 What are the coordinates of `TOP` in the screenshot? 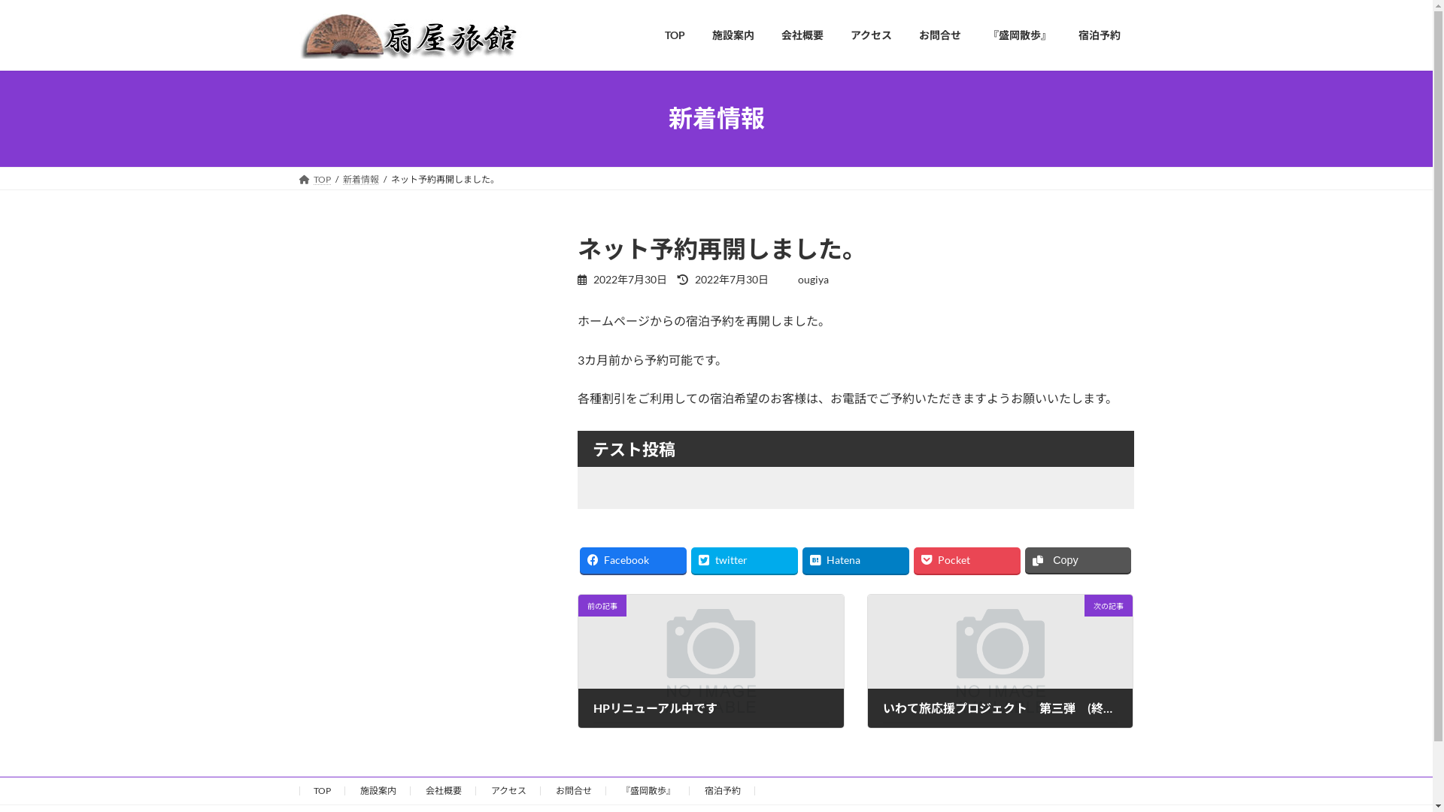 It's located at (316, 179).